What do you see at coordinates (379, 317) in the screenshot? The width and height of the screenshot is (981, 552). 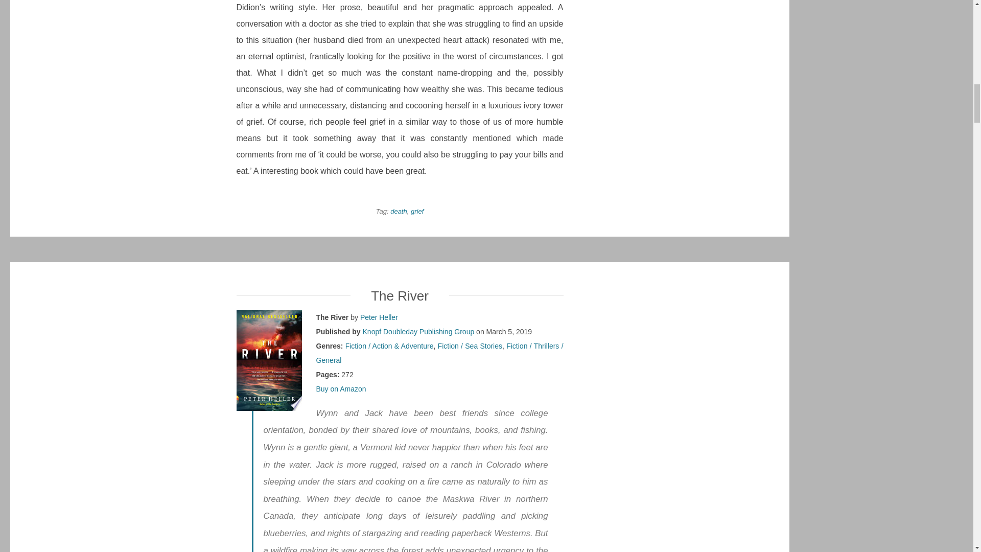 I see `Peter Heller` at bounding box center [379, 317].